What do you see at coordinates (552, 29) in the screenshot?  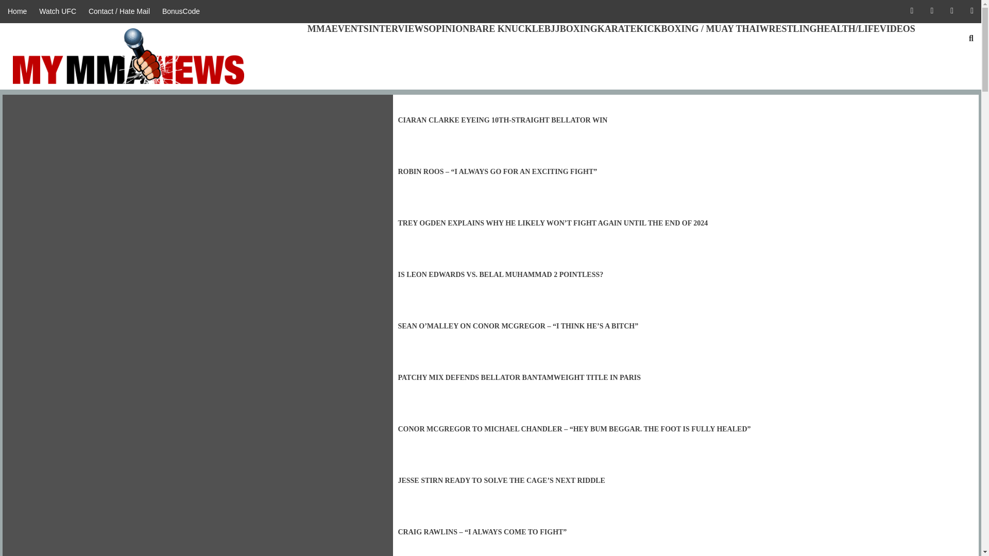 I see `BJJ` at bounding box center [552, 29].